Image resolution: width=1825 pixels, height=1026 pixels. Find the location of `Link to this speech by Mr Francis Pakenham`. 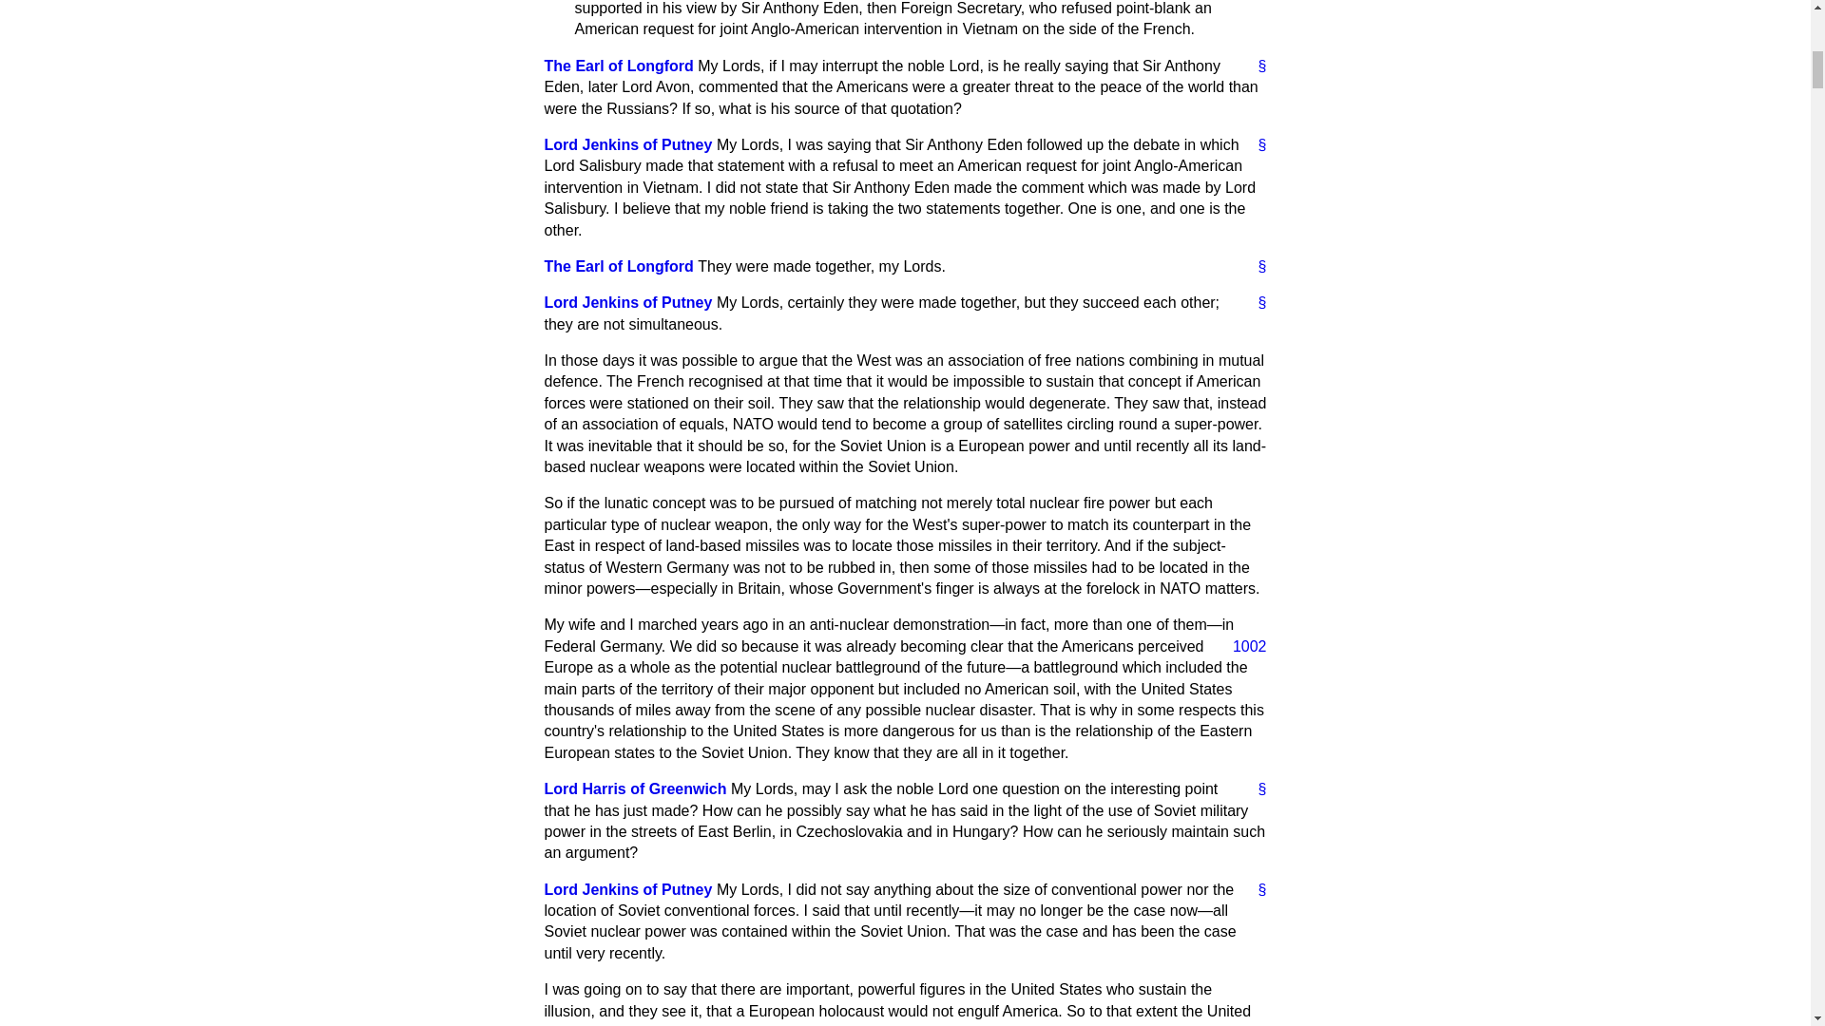

Link to this speech by Mr Francis Pakenham is located at coordinates (1255, 66).